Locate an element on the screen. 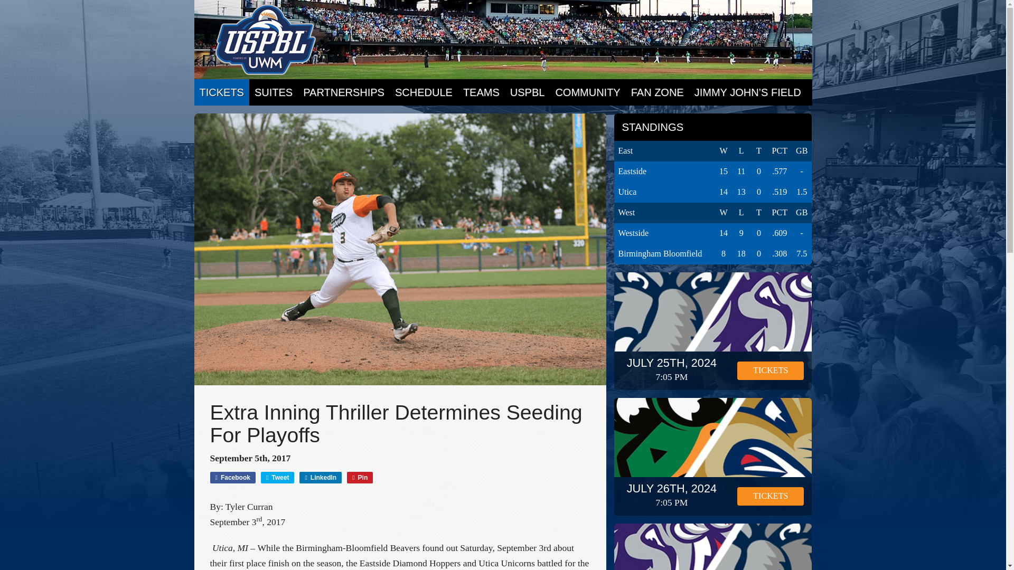 This screenshot has height=570, width=1014. SCHEDULE is located at coordinates (424, 92).